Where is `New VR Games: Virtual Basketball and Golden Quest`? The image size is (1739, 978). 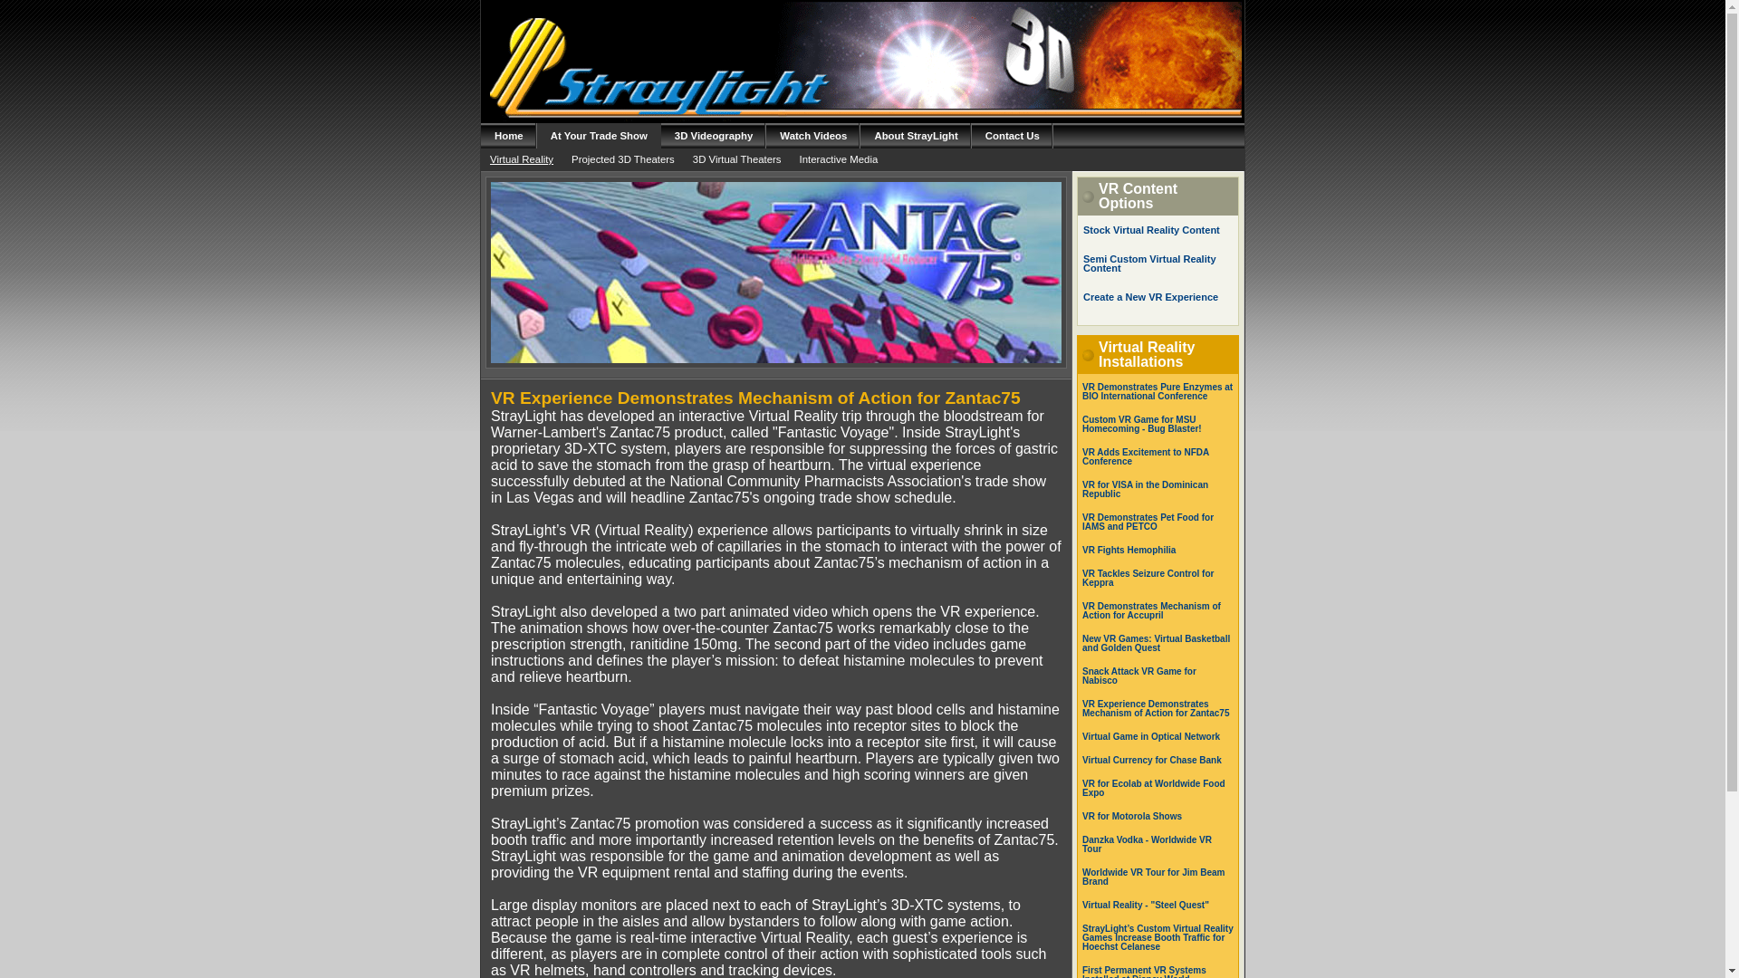
New VR Games: Virtual Basketball and Golden Quest is located at coordinates (1156, 643).